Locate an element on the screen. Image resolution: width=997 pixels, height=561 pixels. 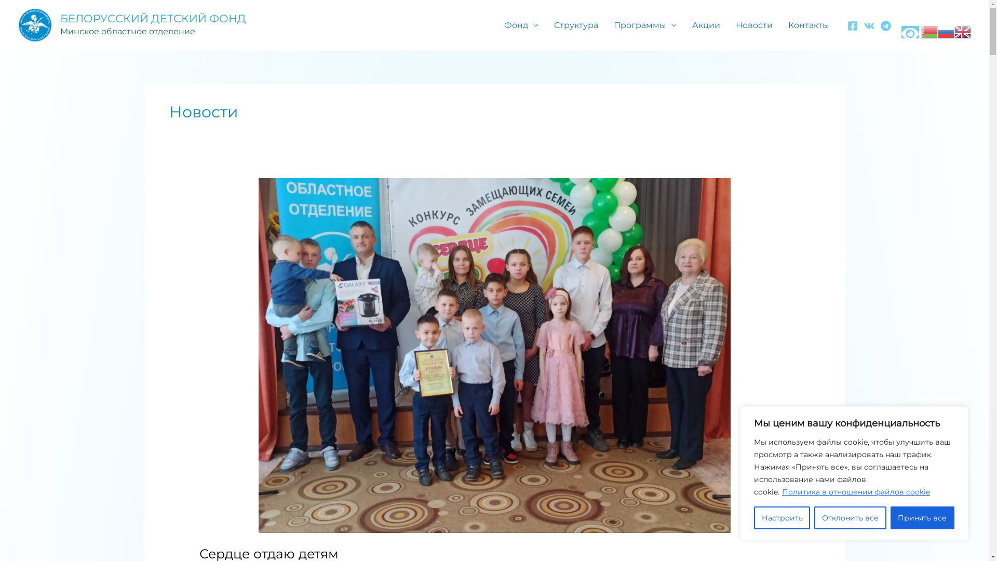
Belarusian is located at coordinates (929, 31).